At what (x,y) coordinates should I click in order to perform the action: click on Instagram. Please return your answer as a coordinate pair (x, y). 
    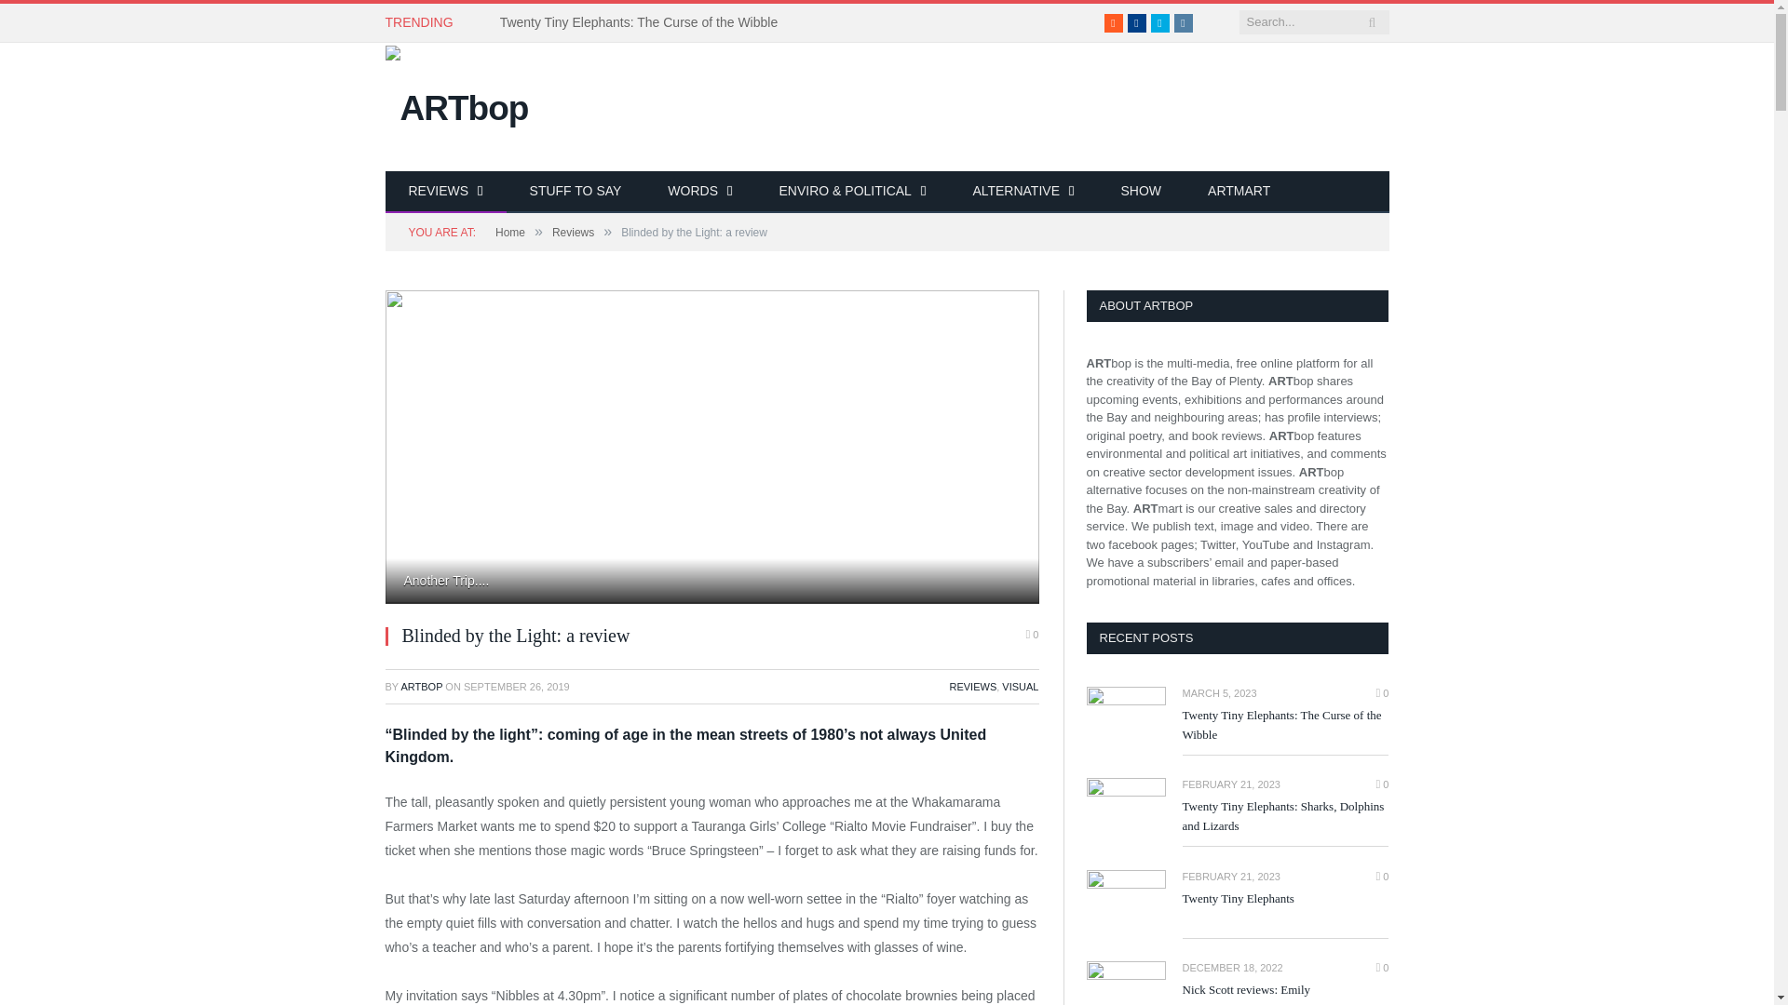
    Looking at the image, I should click on (1183, 22).